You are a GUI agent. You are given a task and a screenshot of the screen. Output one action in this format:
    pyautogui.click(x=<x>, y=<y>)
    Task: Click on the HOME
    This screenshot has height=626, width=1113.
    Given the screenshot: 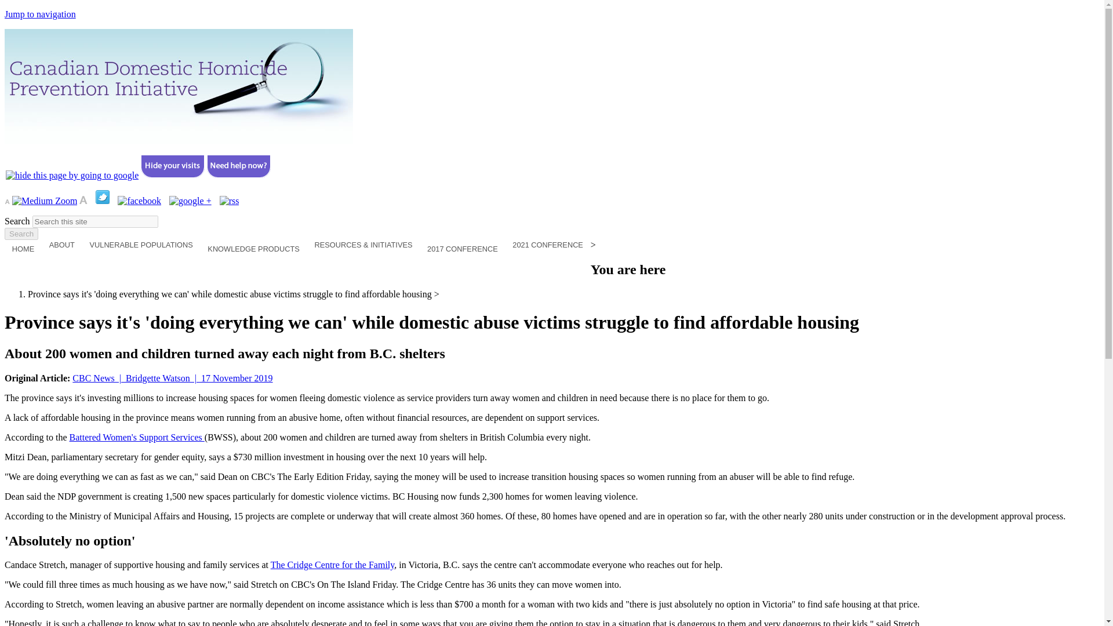 What is the action you would take?
    pyautogui.click(x=23, y=251)
    